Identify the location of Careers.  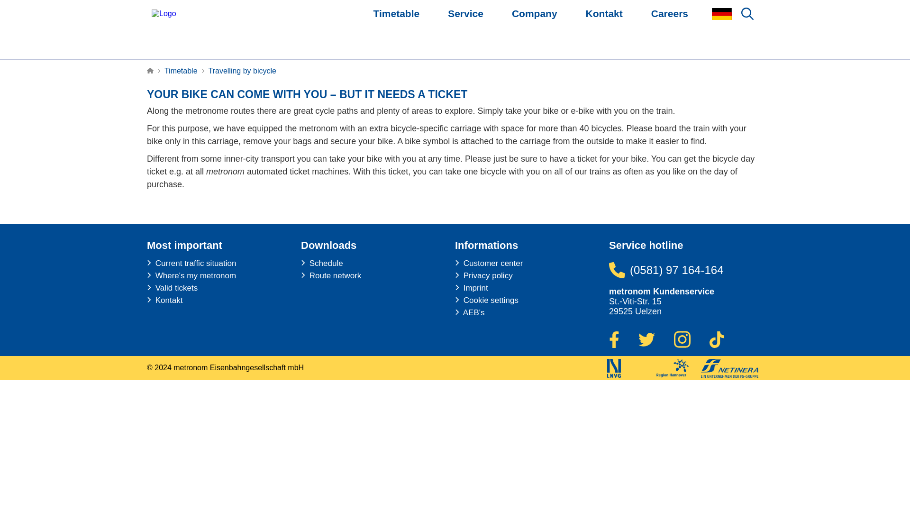
(670, 14).